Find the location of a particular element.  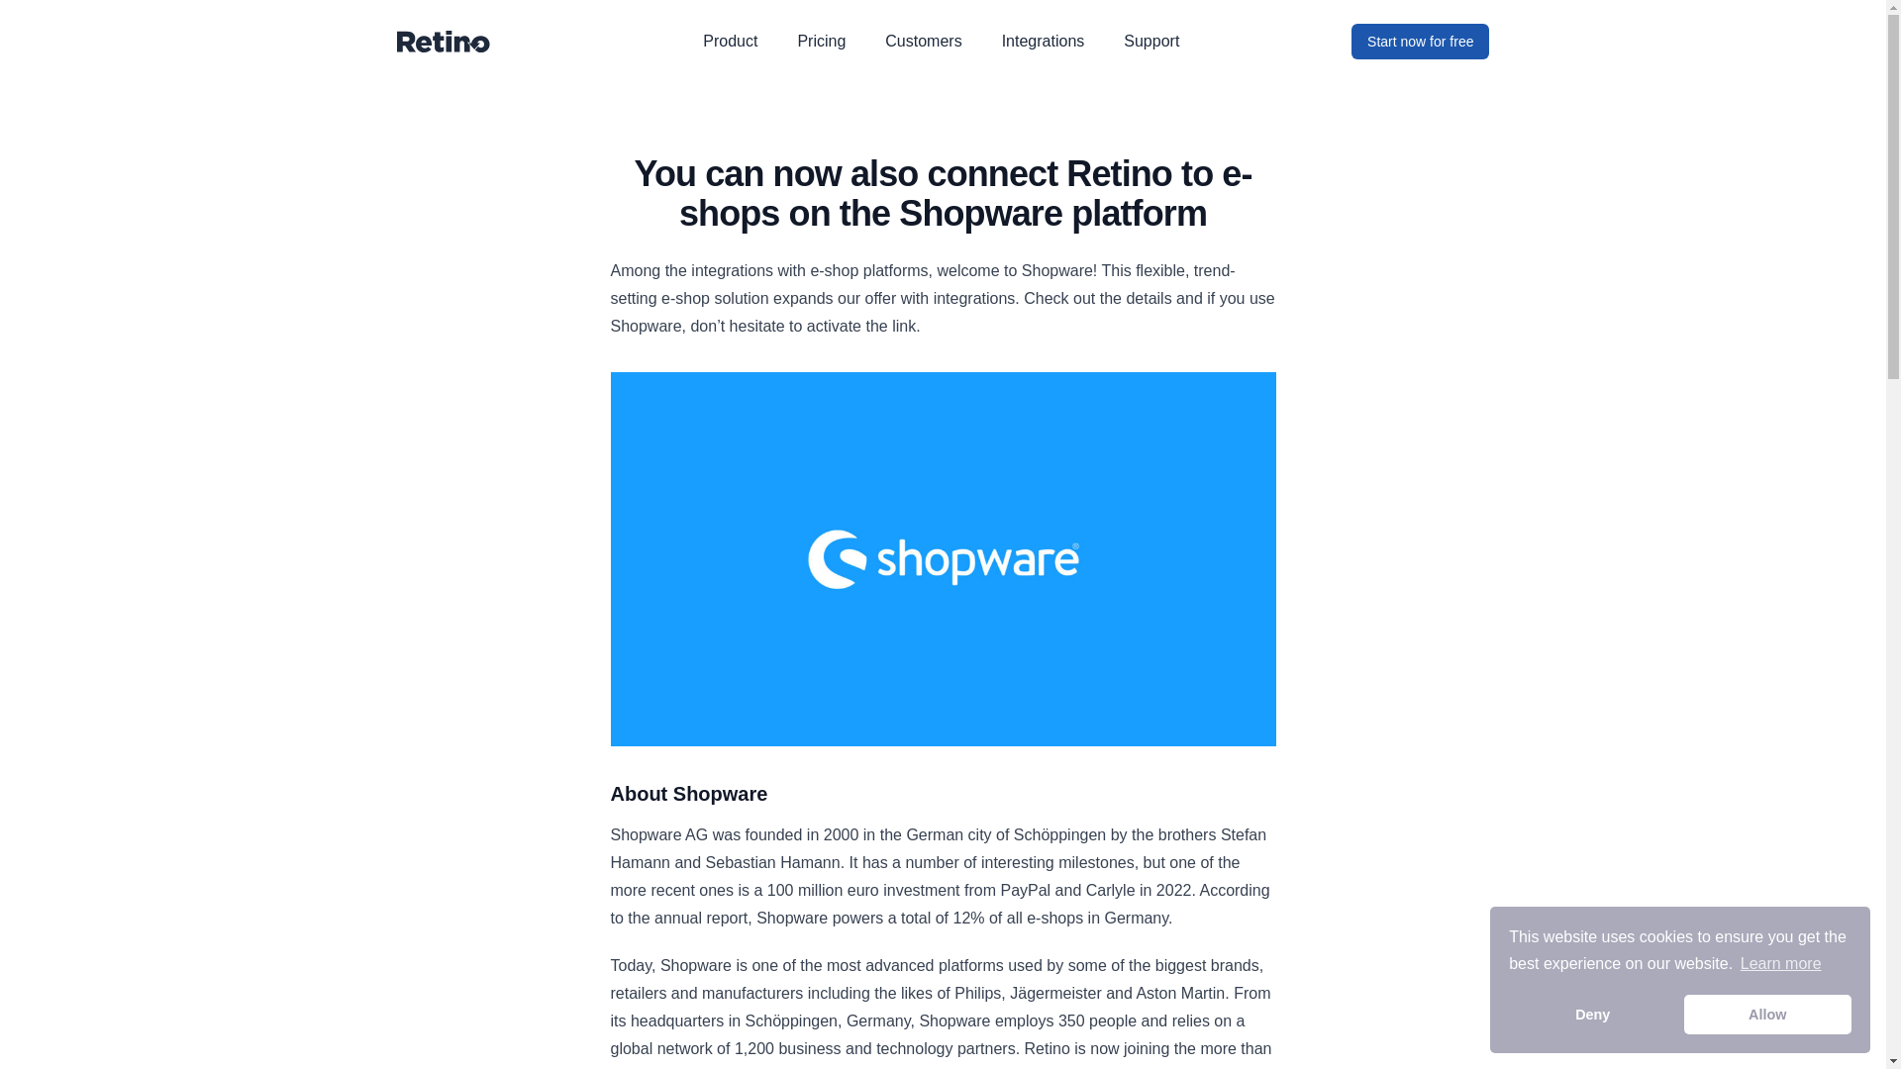

Learn more is located at coordinates (1780, 964).